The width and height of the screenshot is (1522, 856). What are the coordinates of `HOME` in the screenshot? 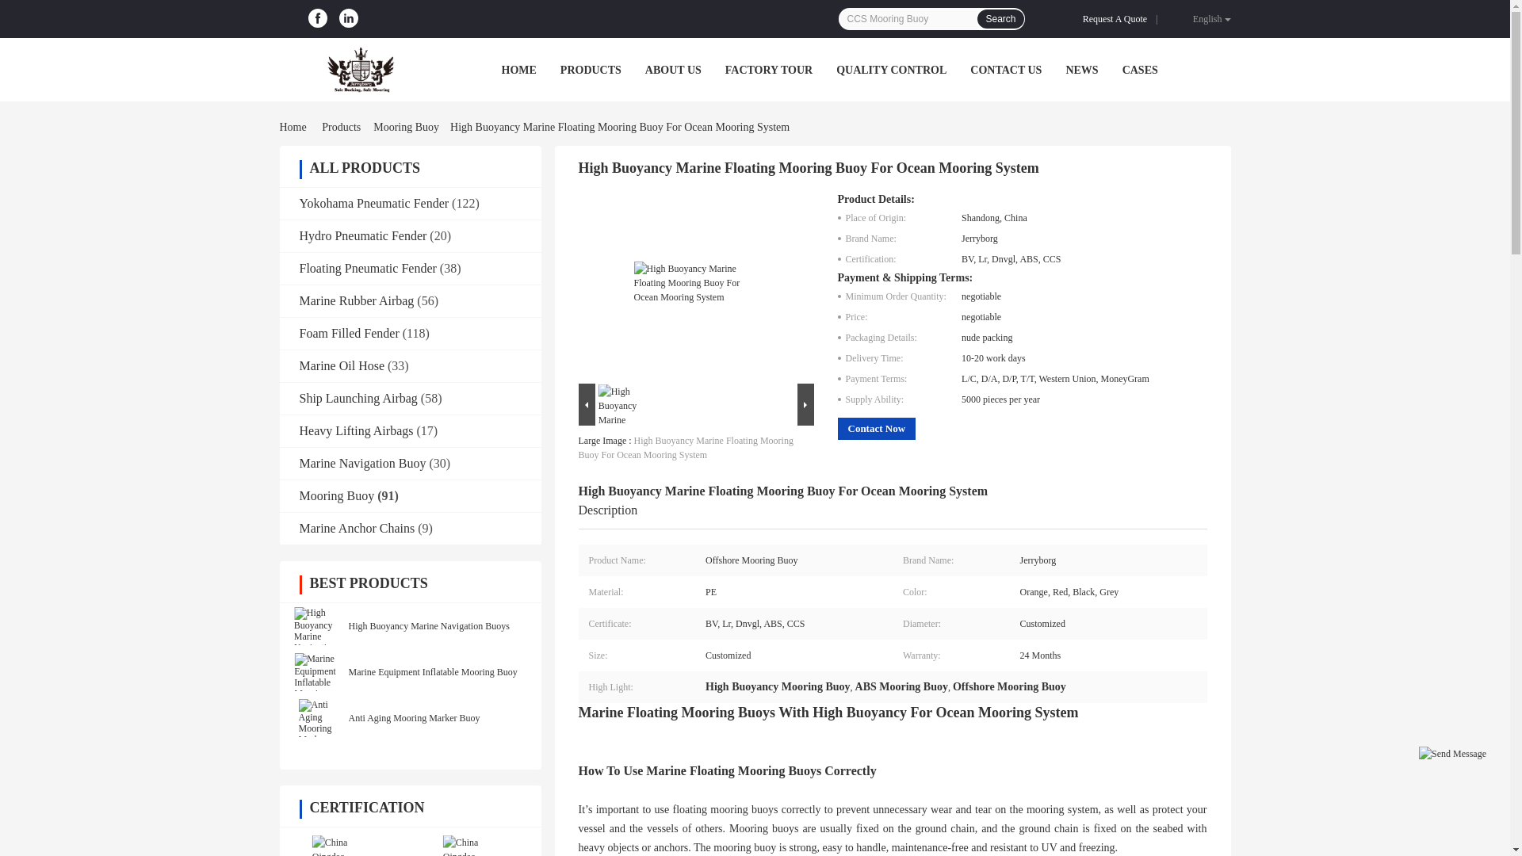 It's located at (518, 70).